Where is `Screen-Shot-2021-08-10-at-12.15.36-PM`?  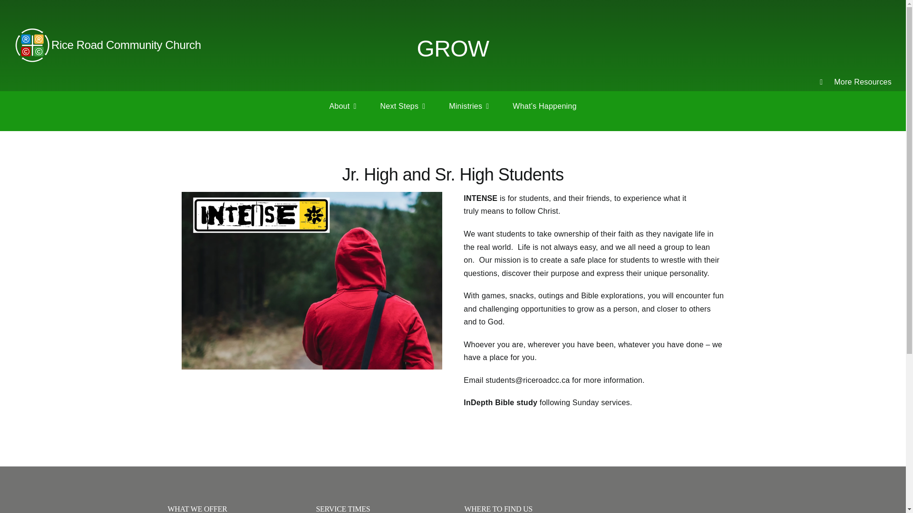
Screen-Shot-2021-08-10-at-12.15.36-PM is located at coordinates (312, 280).